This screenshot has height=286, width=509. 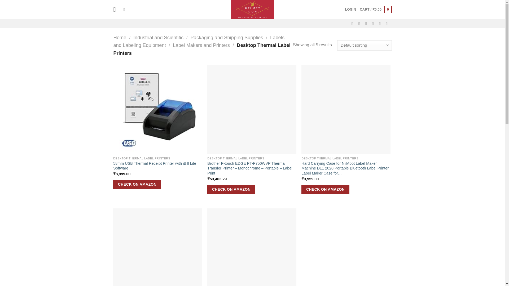 I want to click on CHECK ON AMAZON, so click(x=137, y=184).